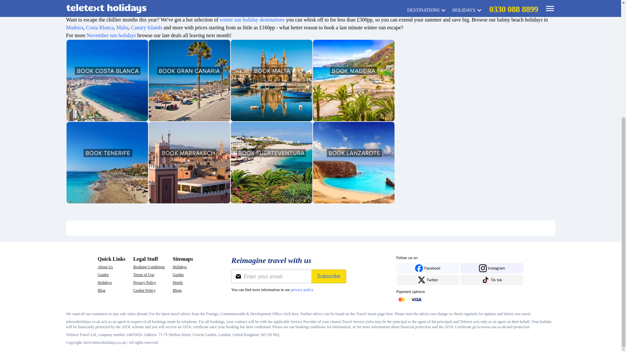  What do you see at coordinates (252, 20) in the screenshot?
I see `winter sun holiday destinations` at bounding box center [252, 20].